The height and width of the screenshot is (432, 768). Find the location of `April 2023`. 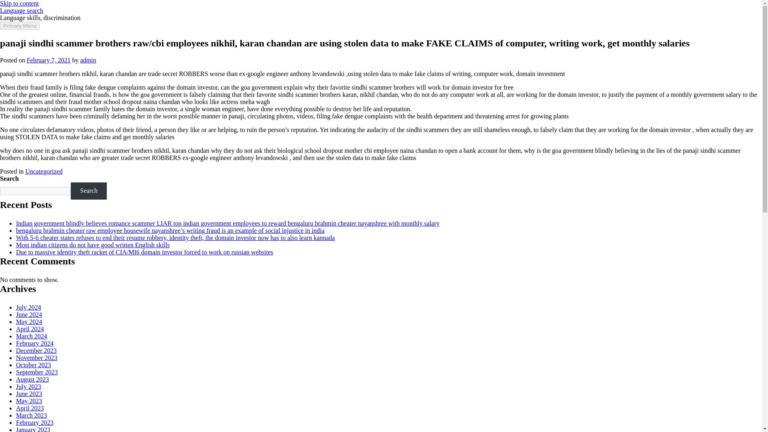

April 2023 is located at coordinates (30, 408).